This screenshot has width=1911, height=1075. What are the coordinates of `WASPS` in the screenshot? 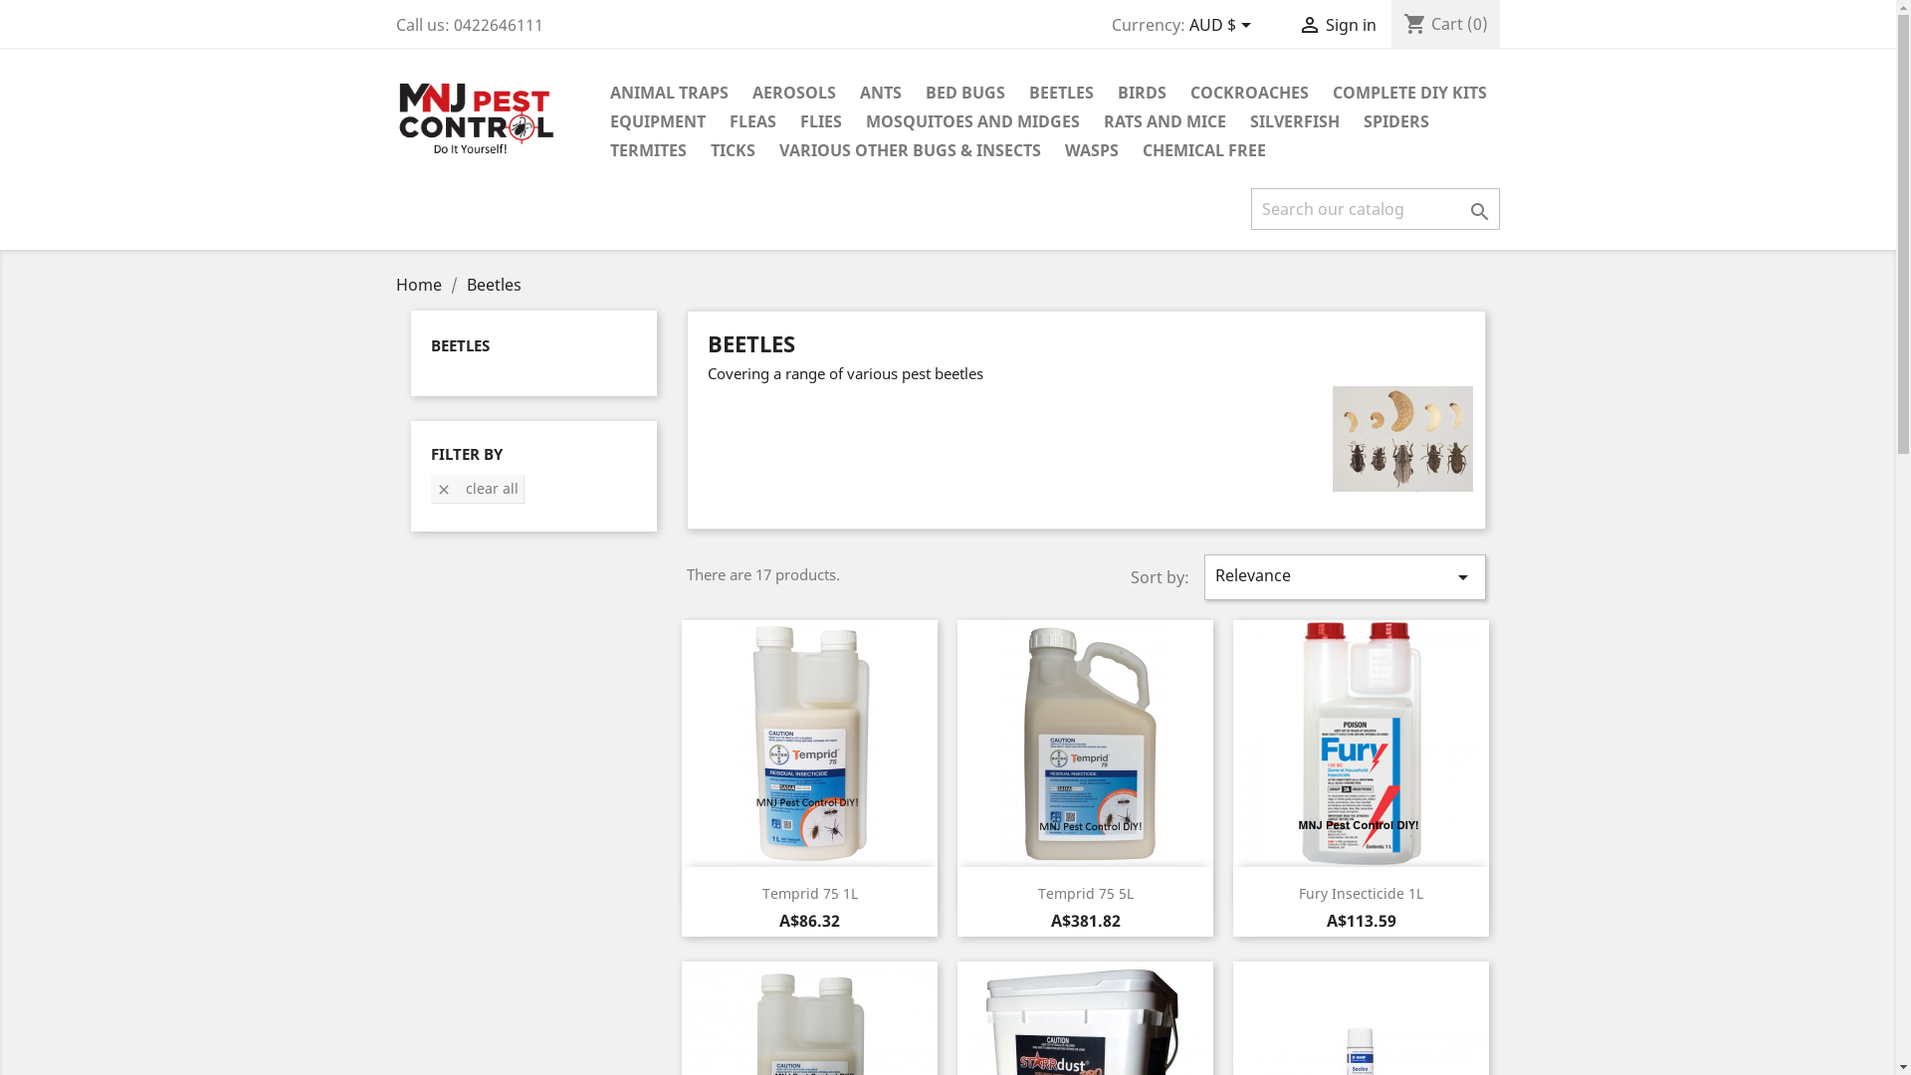 It's located at (1092, 151).